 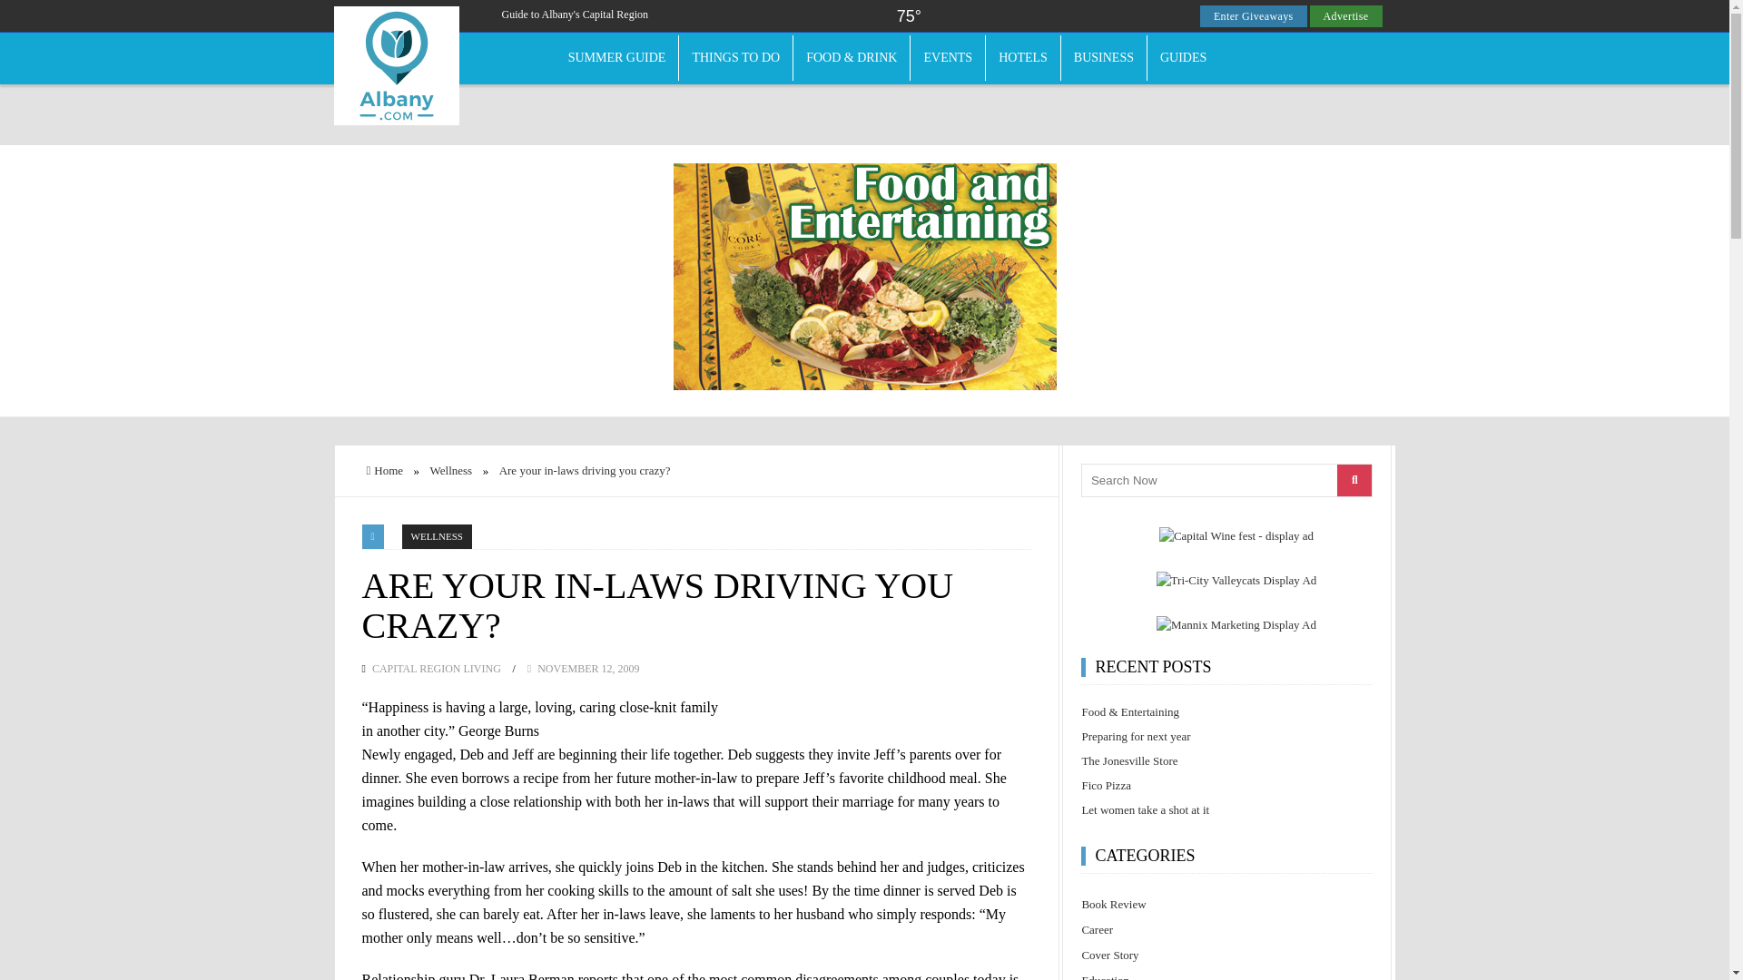 What do you see at coordinates (910, 18) in the screenshot?
I see `Weather` at bounding box center [910, 18].